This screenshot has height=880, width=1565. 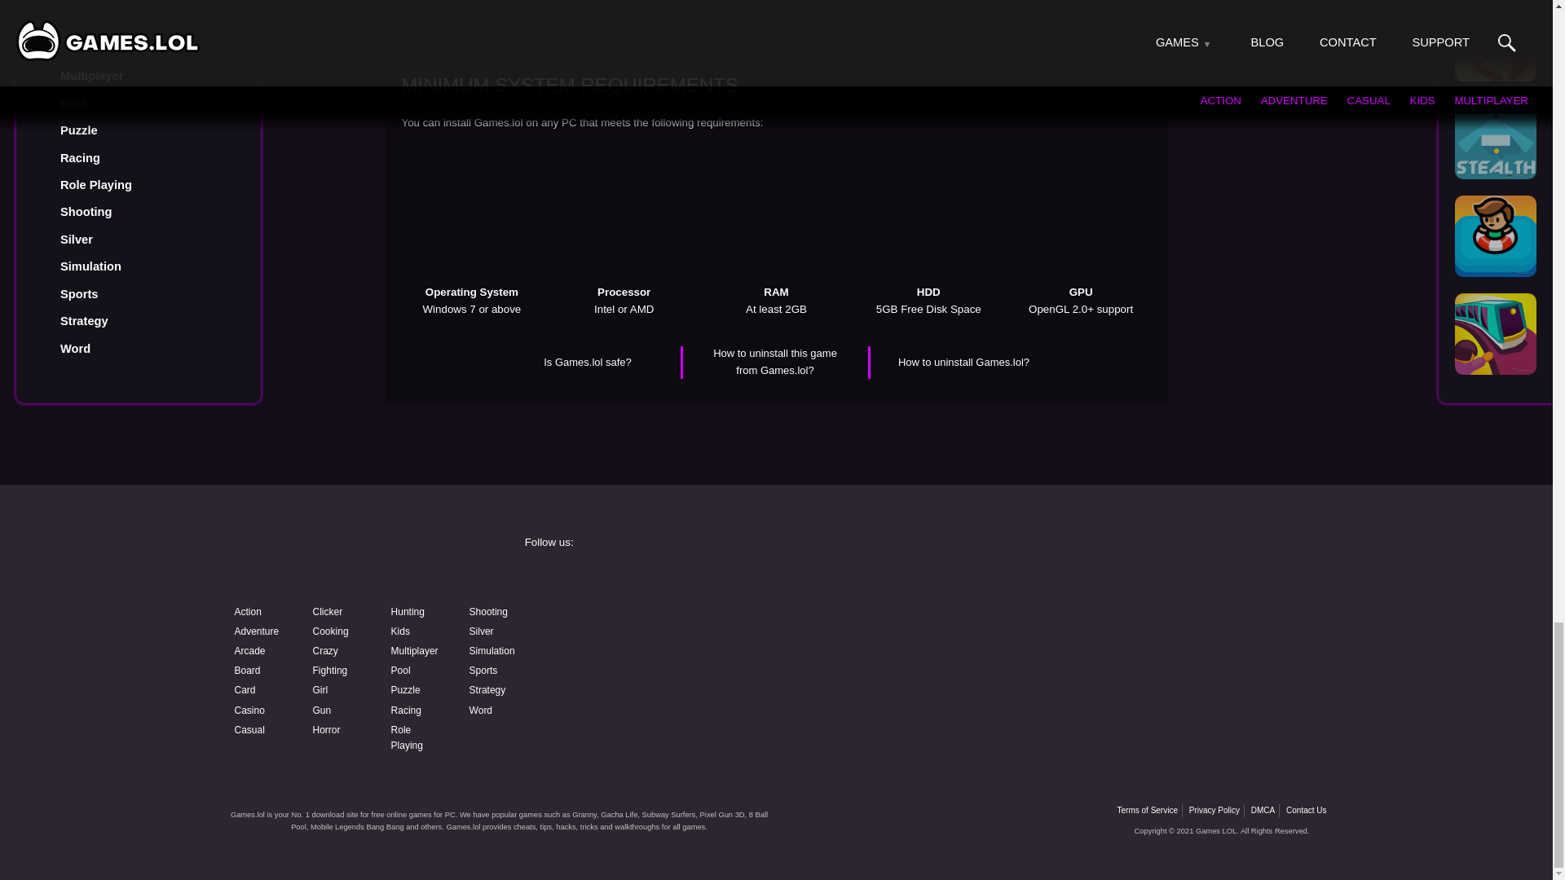 What do you see at coordinates (902, 580) in the screenshot?
I see `Instagram` at bounding box center [902, 580].